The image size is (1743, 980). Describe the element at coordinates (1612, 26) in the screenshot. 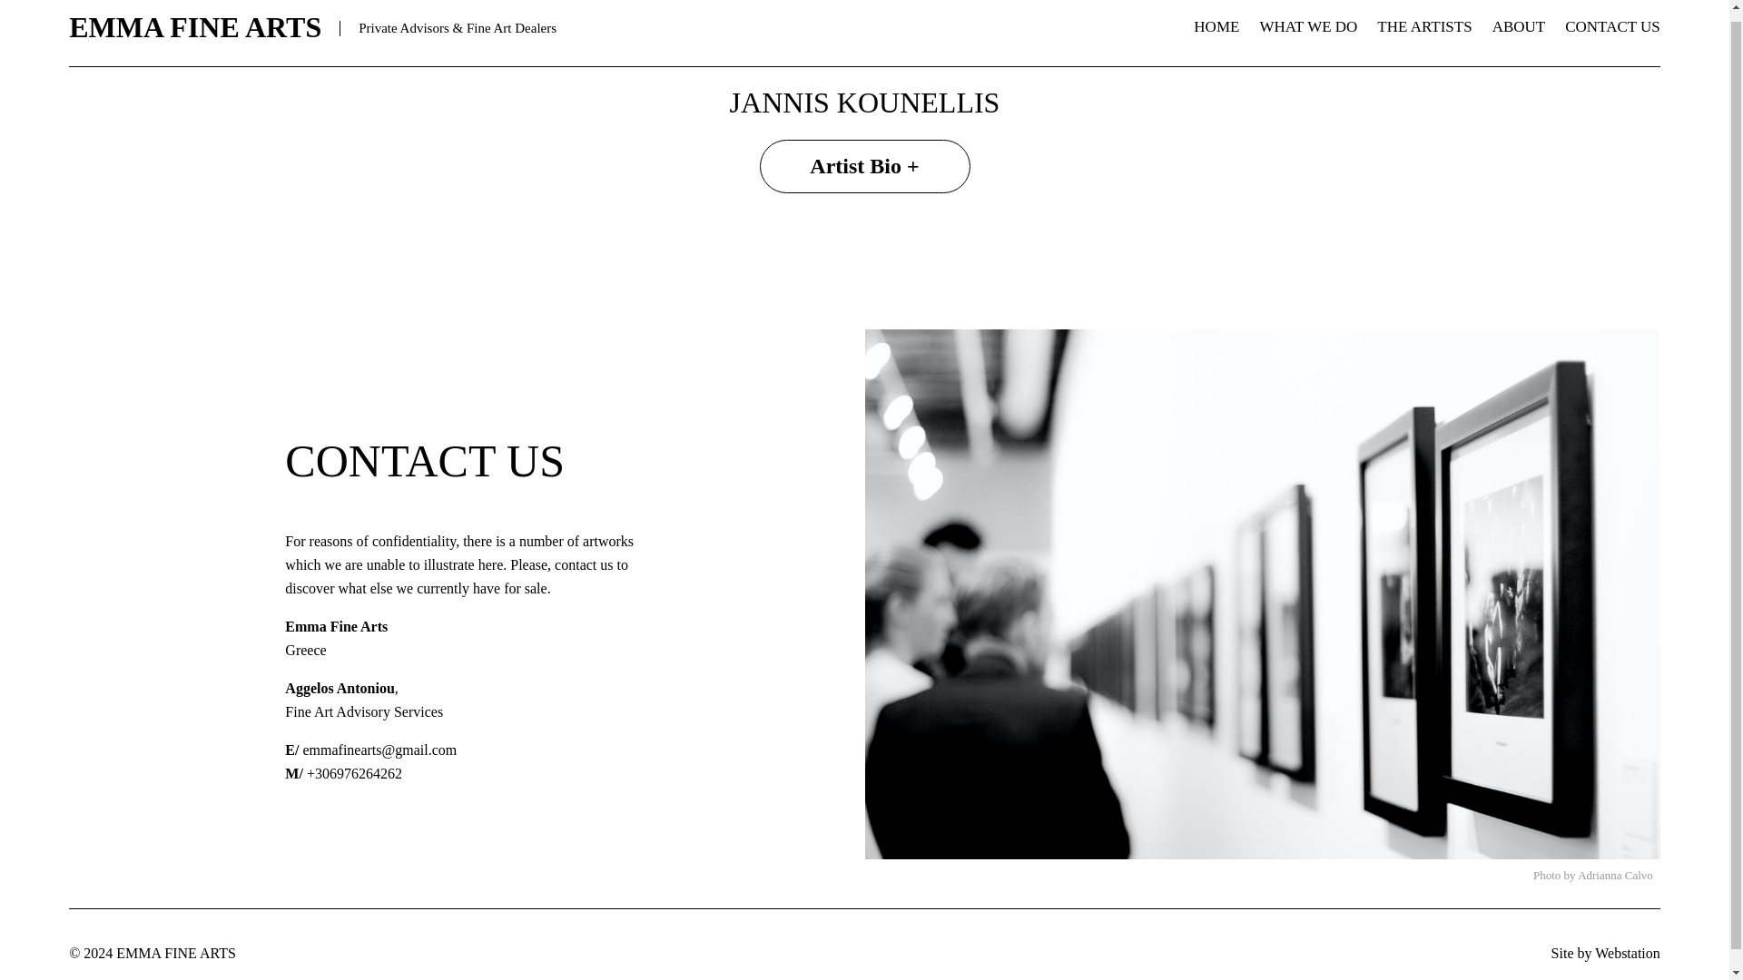

I see `CONTACT US` at that location.